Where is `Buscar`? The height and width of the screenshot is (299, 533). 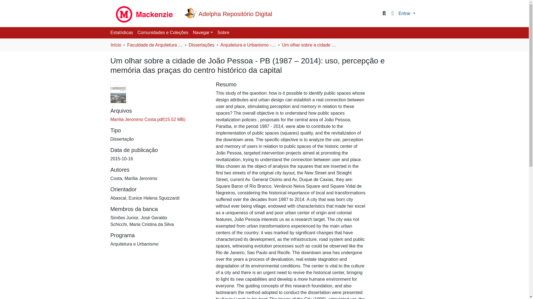 Buscar is located at coordinates (384, 13).